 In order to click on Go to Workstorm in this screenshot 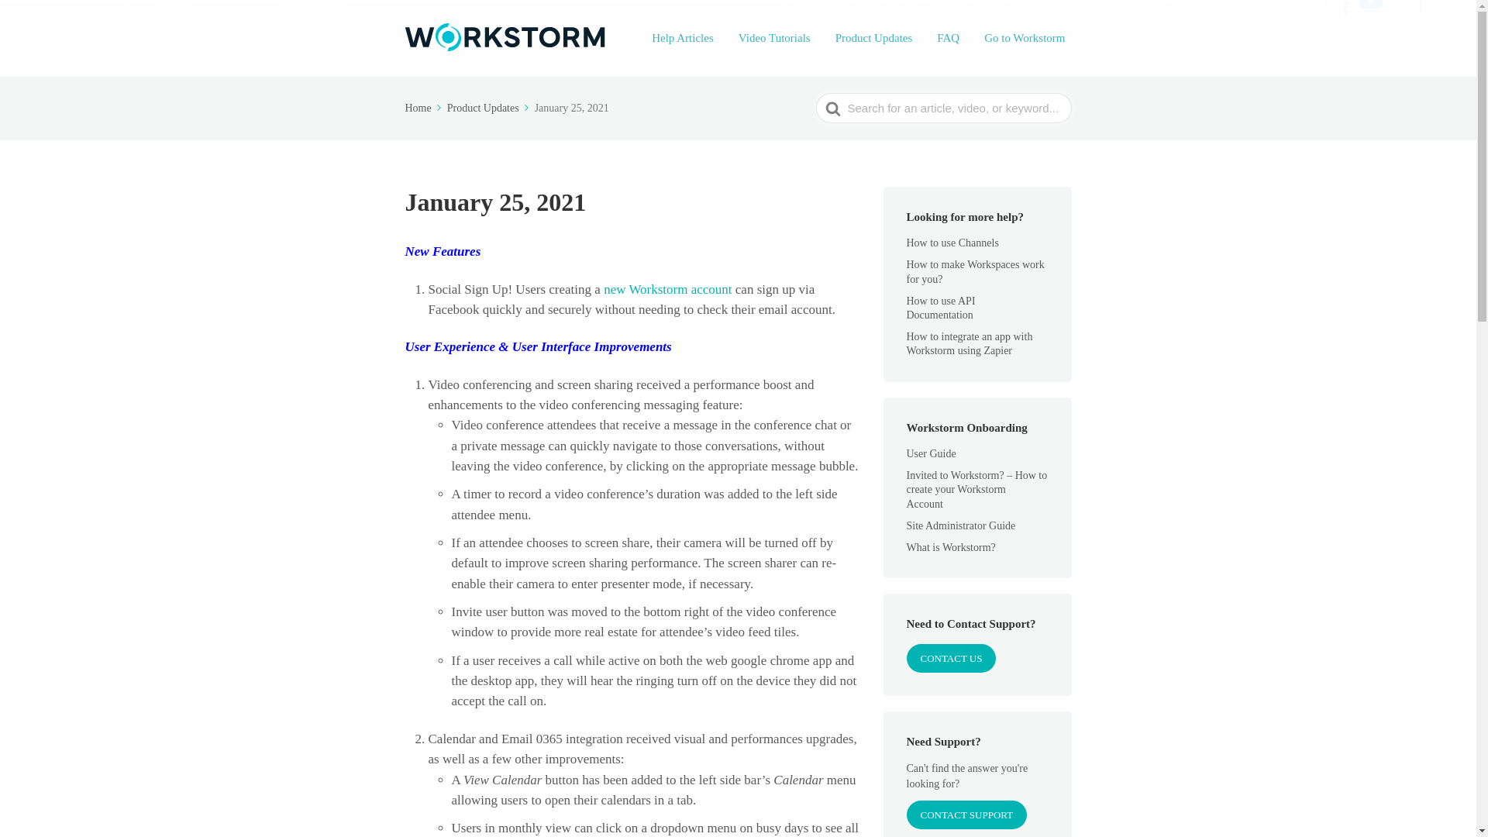, I will do `click(1025, 37)`.